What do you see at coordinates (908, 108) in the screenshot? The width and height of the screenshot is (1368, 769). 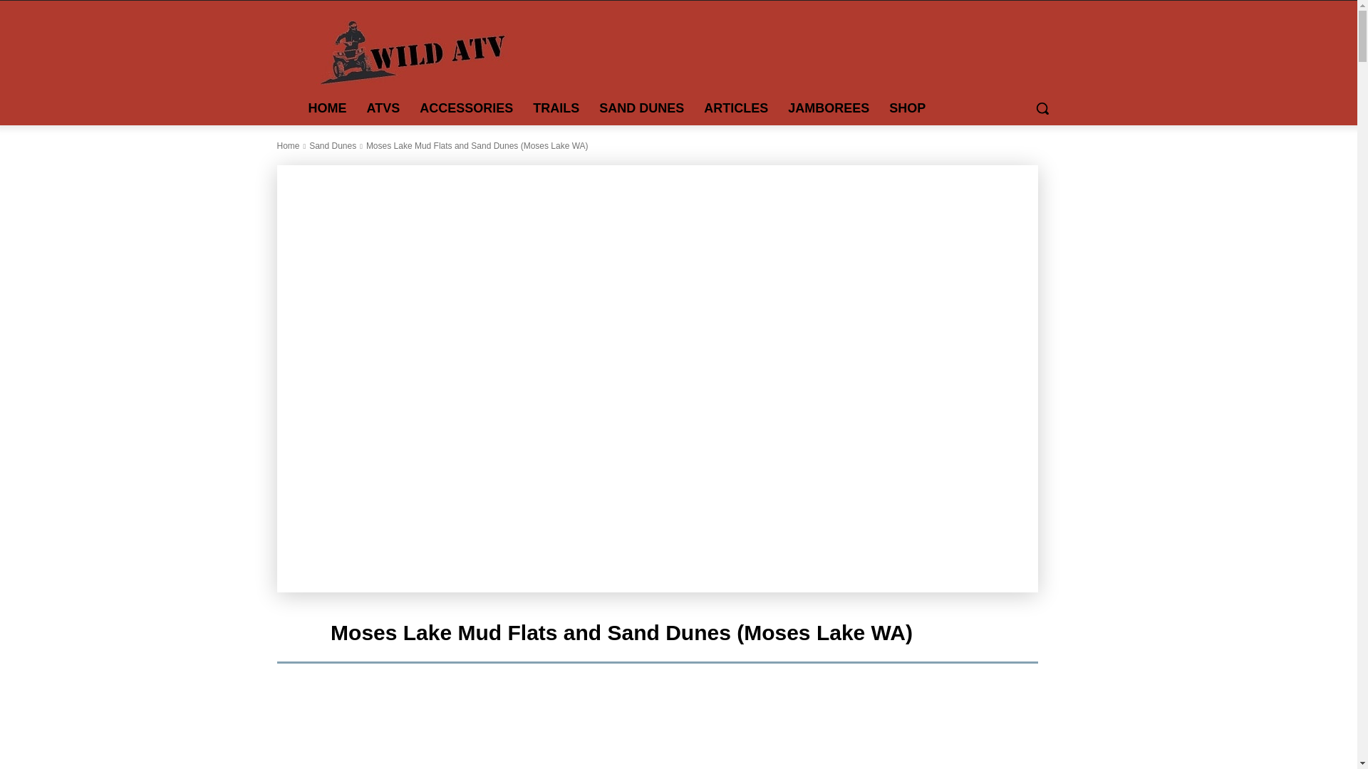 I see `SHOP` at bounding box center [908, 108].